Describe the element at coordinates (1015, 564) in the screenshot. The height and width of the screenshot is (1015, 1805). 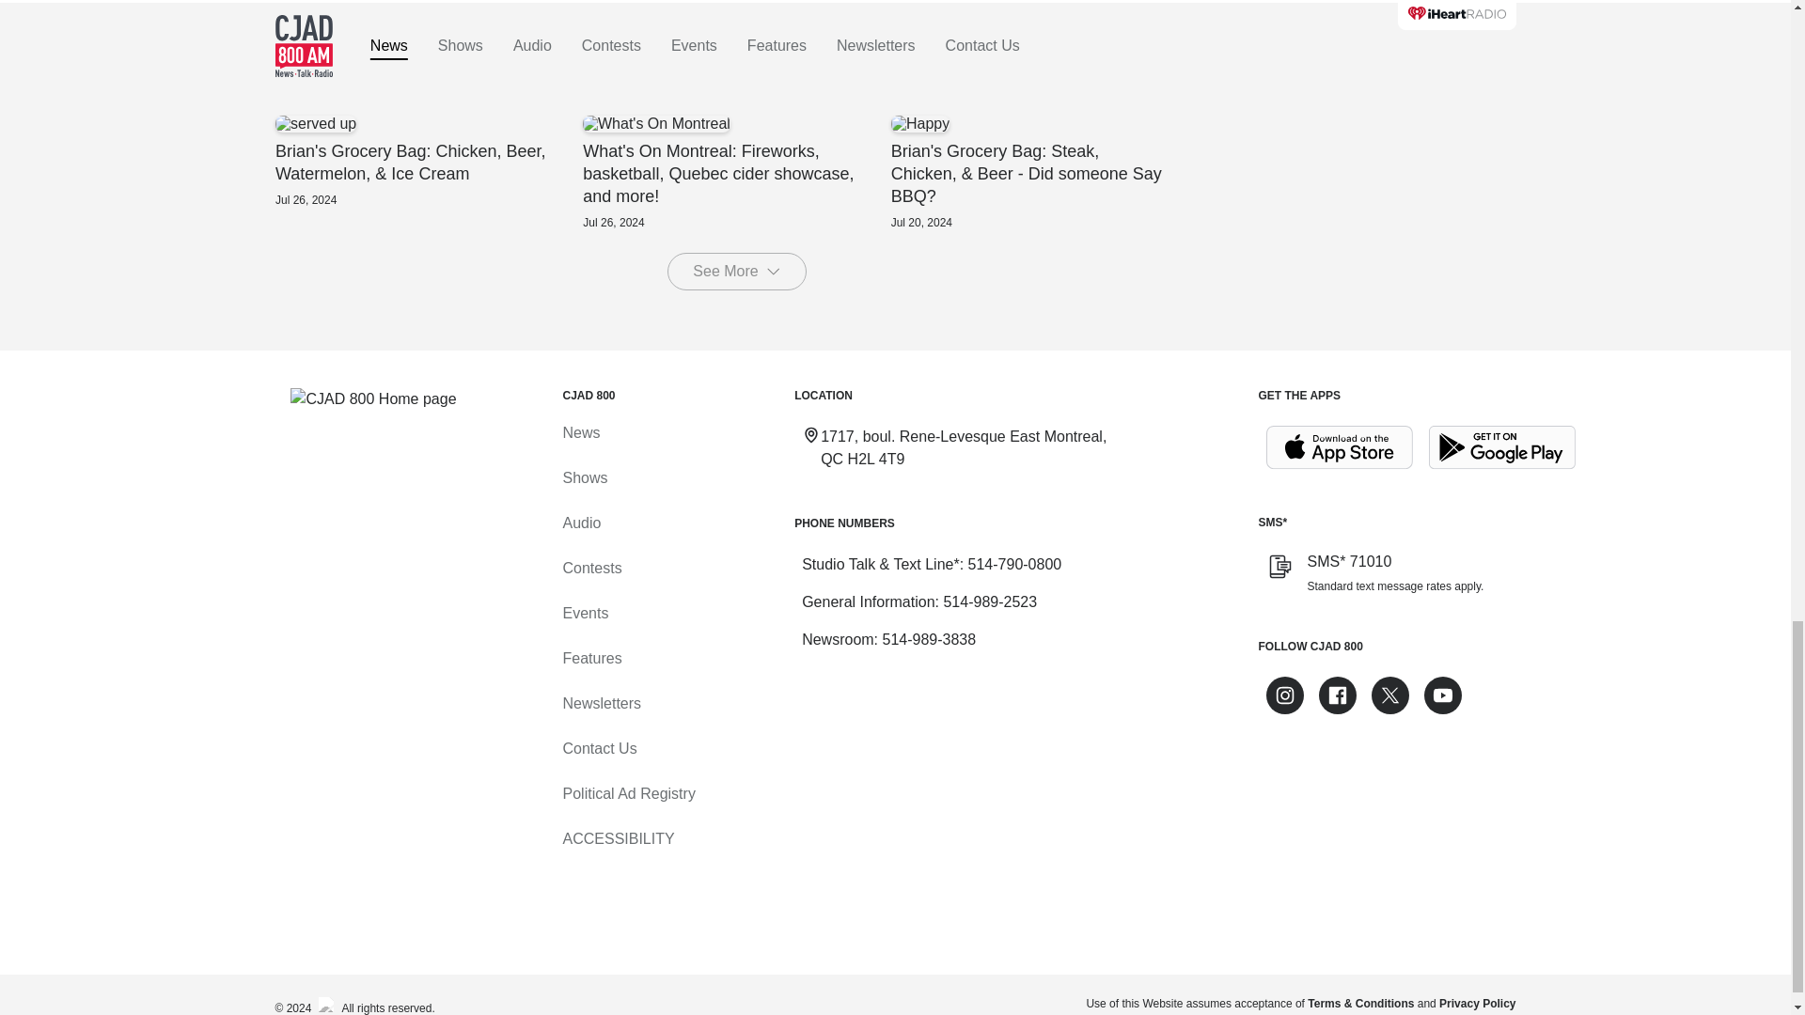
I see `514-790-0800` at that location.